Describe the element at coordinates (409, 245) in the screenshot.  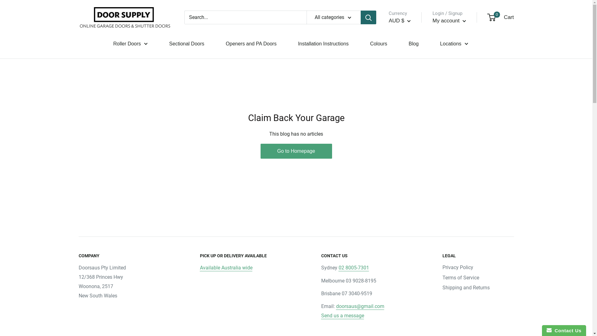
I see `BWP` at that location.